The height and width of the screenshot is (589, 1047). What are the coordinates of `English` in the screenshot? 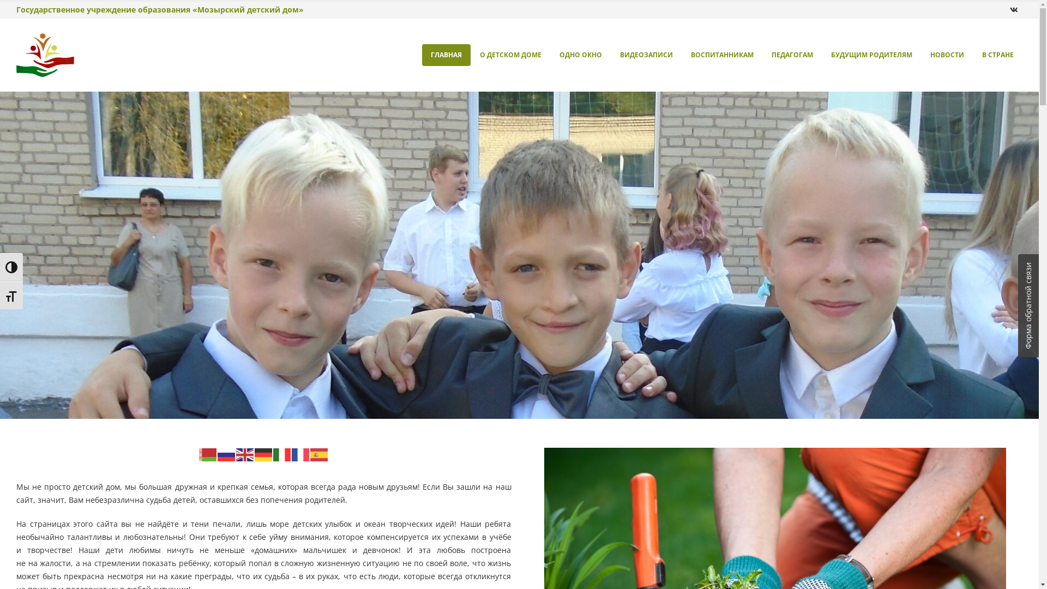 It's located at (245, 454).